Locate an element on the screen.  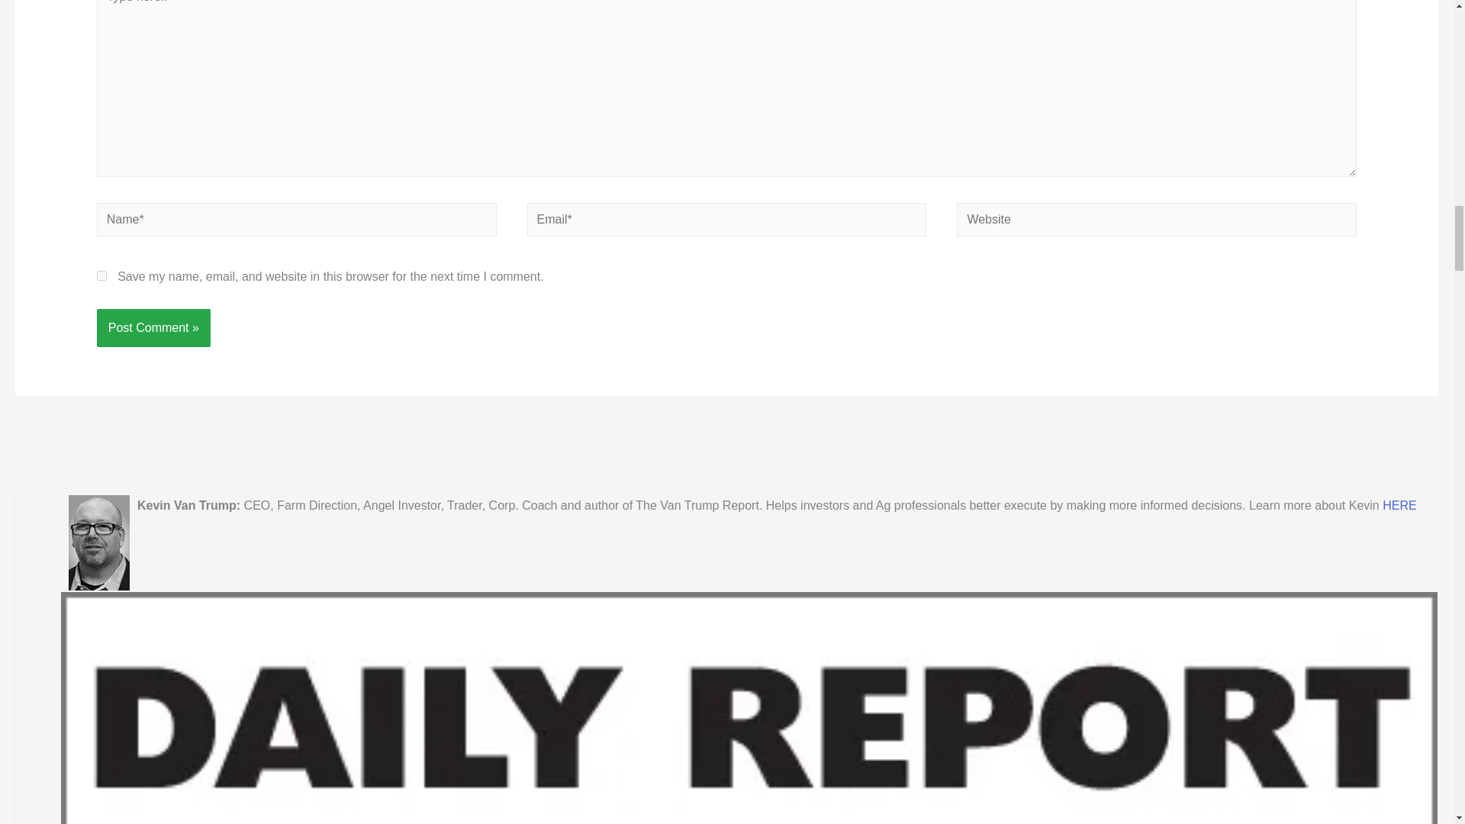
yes is located at coordinates (101, 276).